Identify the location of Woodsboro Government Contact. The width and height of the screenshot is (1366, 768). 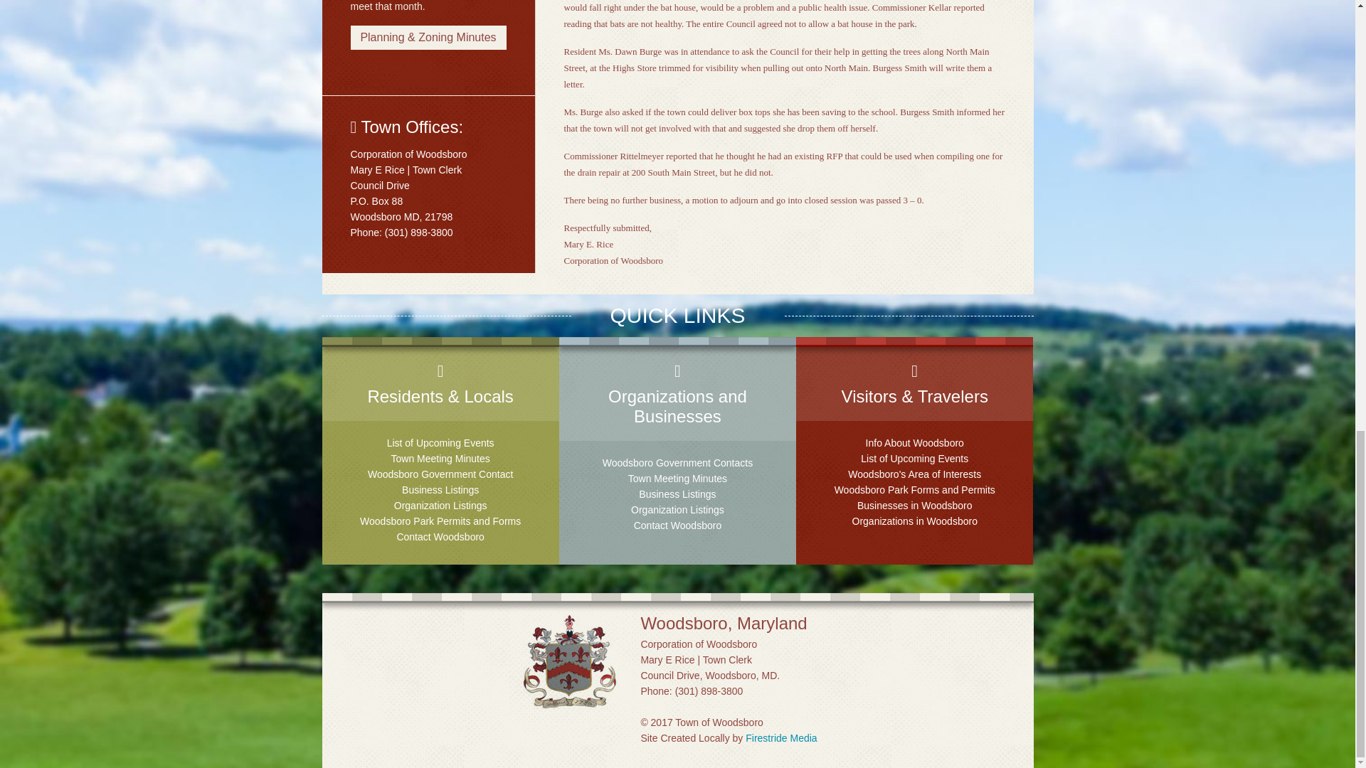
(440, 474).